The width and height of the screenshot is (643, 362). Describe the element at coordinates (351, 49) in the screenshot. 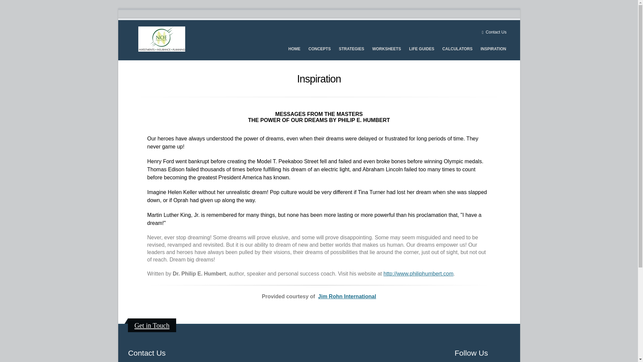

I see `STRATEGIES` at that location.